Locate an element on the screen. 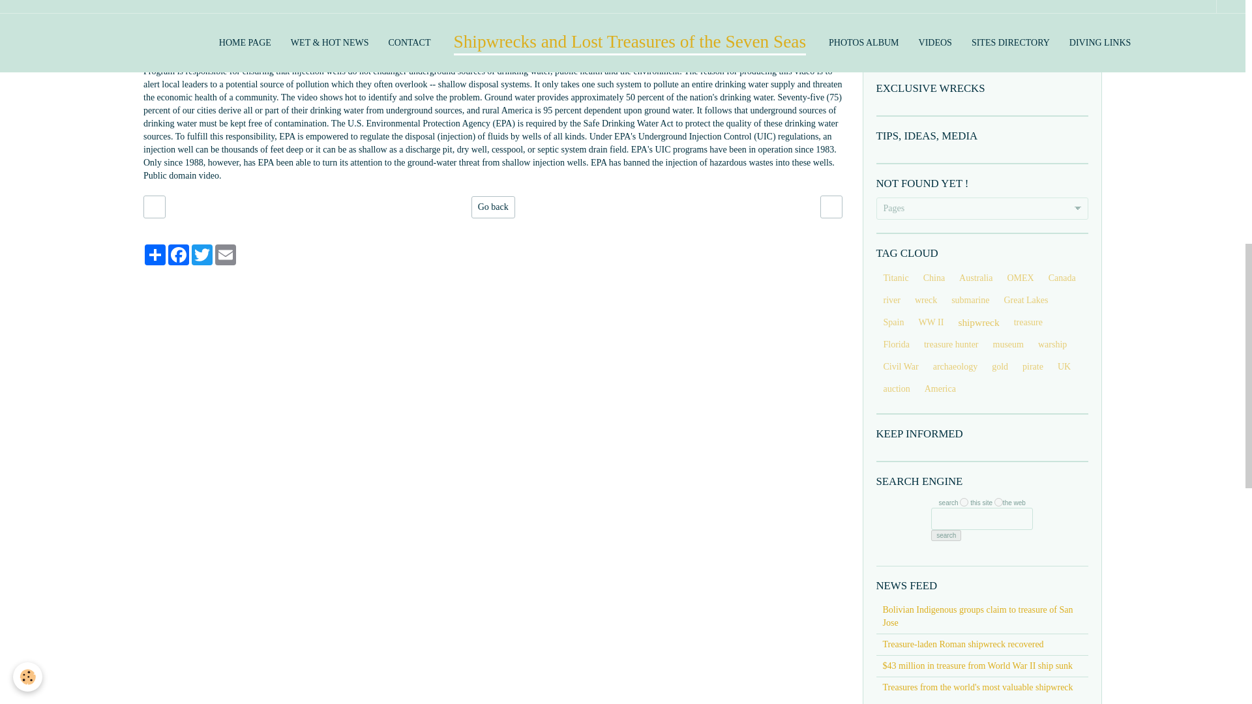 This screenshot has width=1252, height=704. w is located at coordinates (998, 502).